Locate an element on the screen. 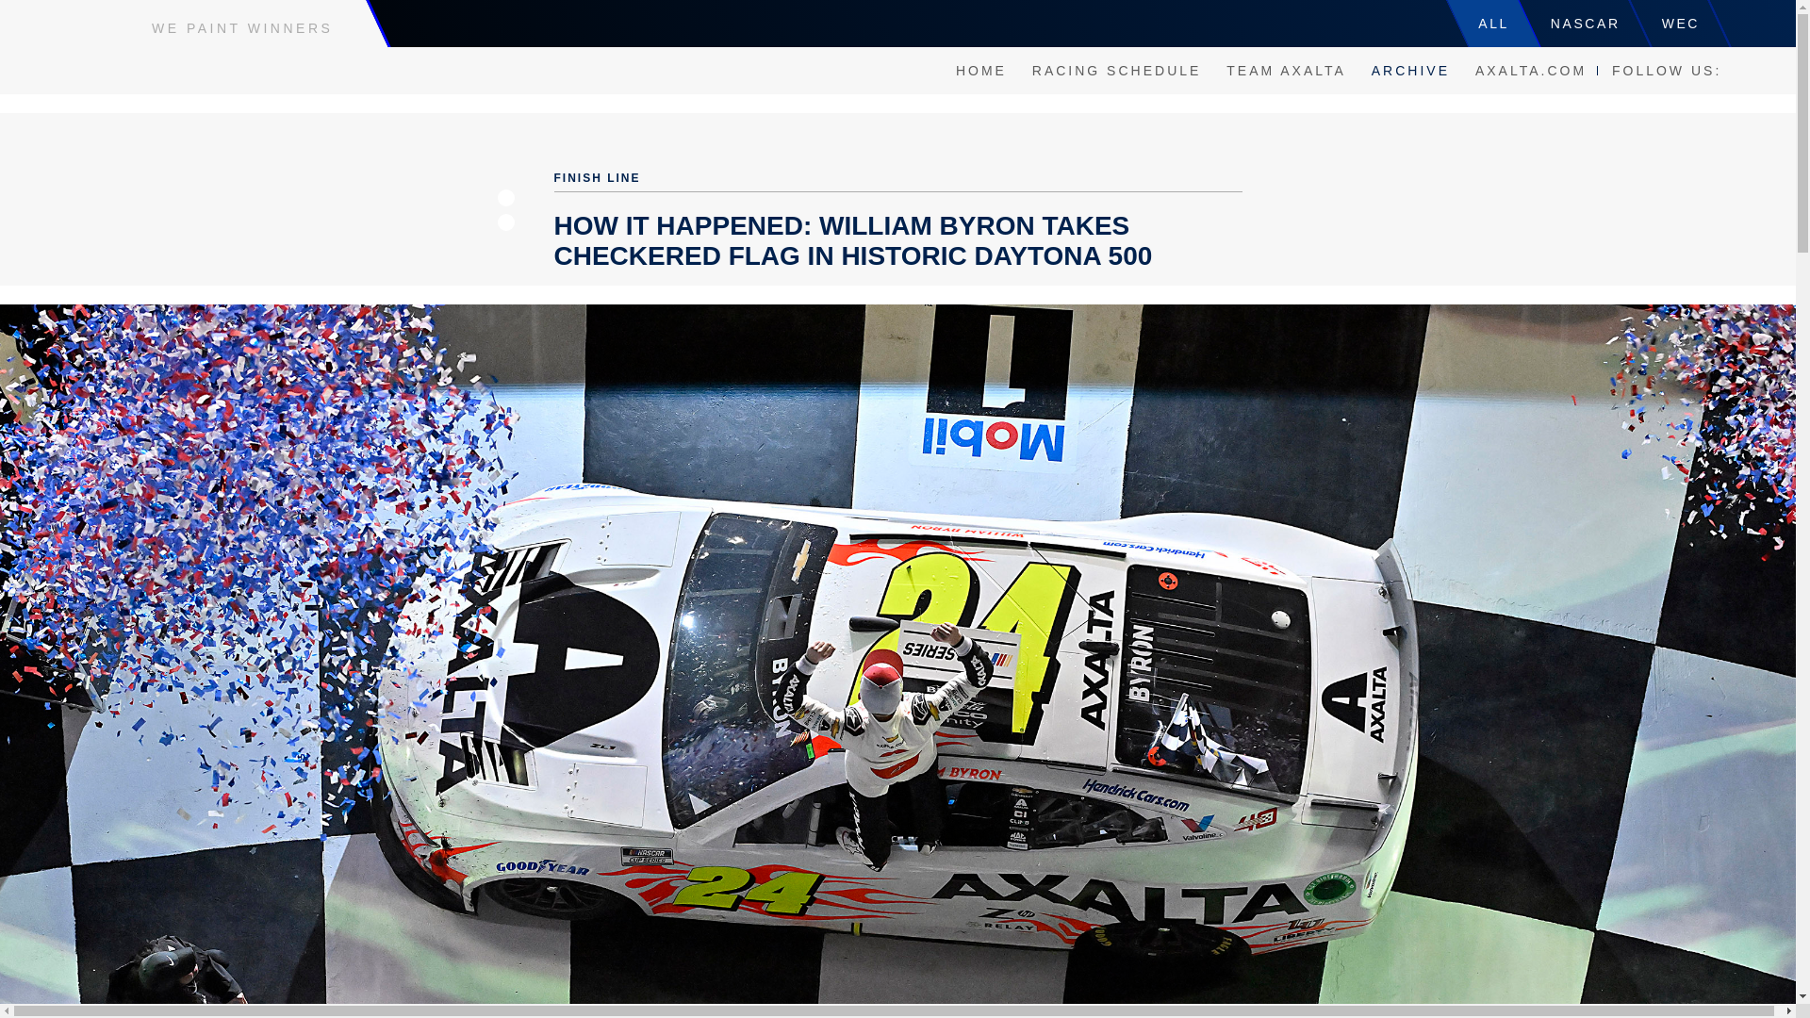 This screenshot has height=1018, width=1810. HOME is located at coordinates (980, 70).